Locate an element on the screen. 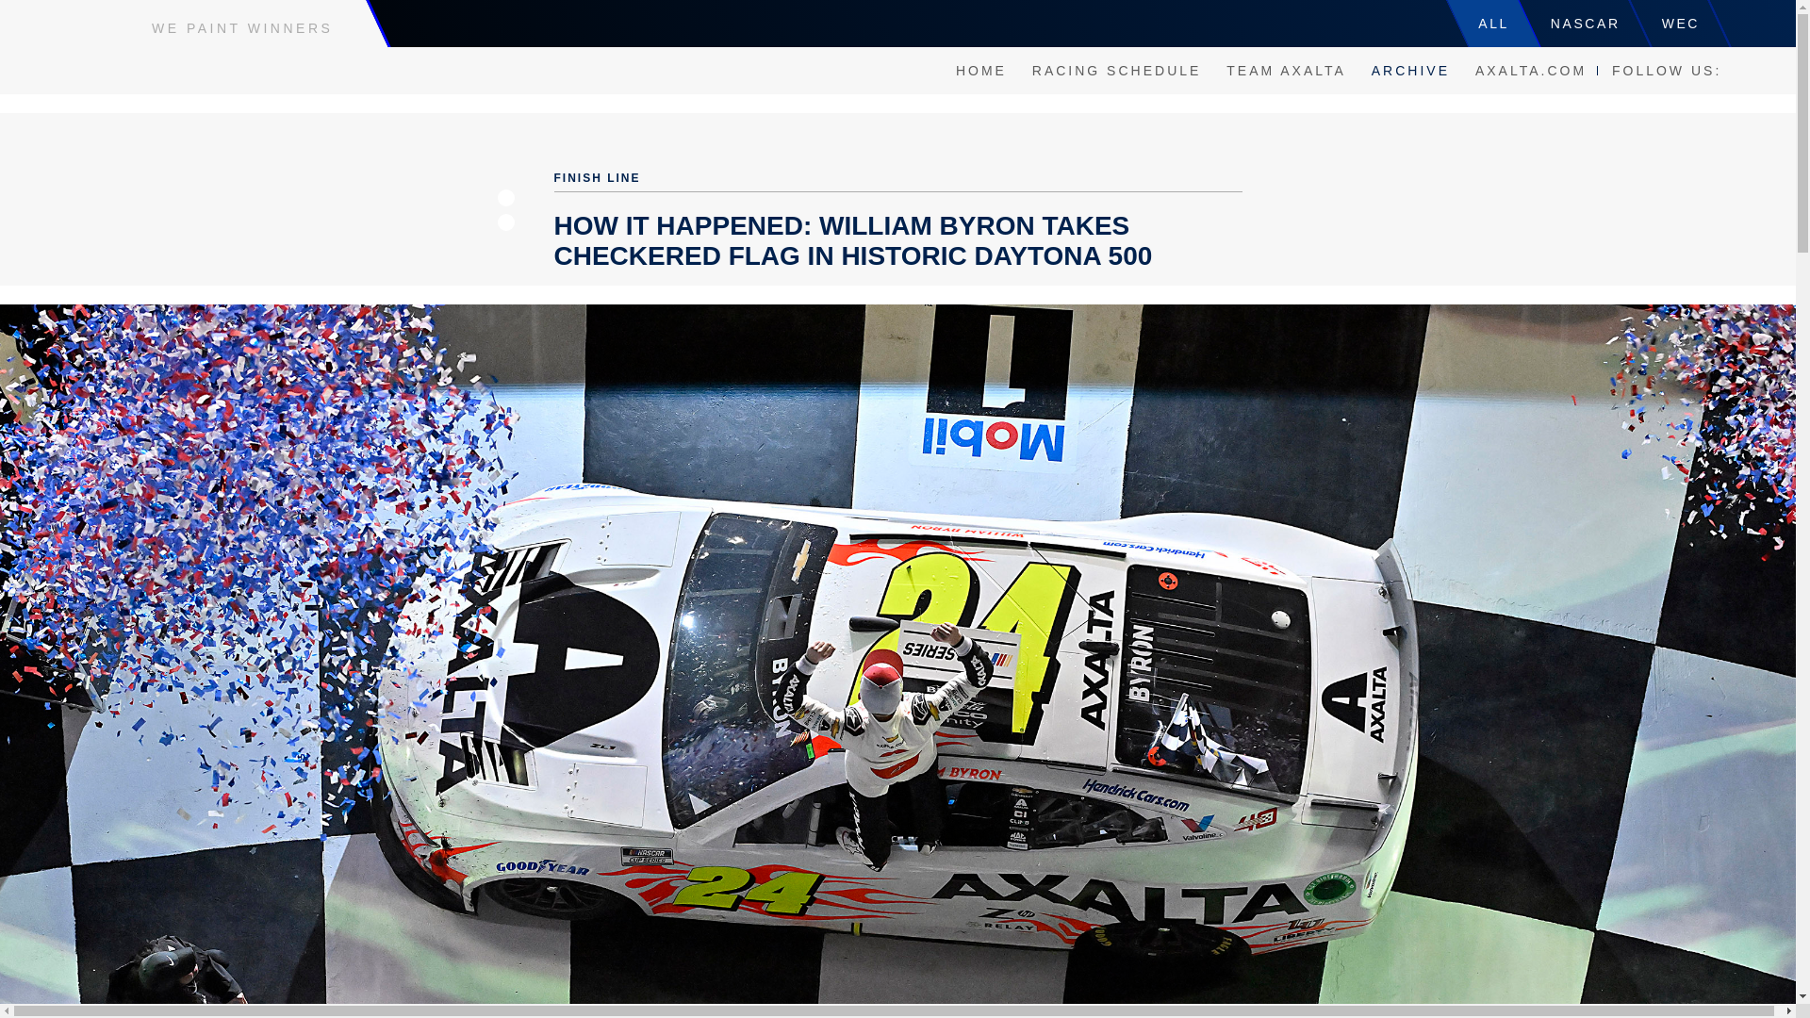 This screenshot has height=1018, width=1810. HOME is located at coordinates (980, 70).